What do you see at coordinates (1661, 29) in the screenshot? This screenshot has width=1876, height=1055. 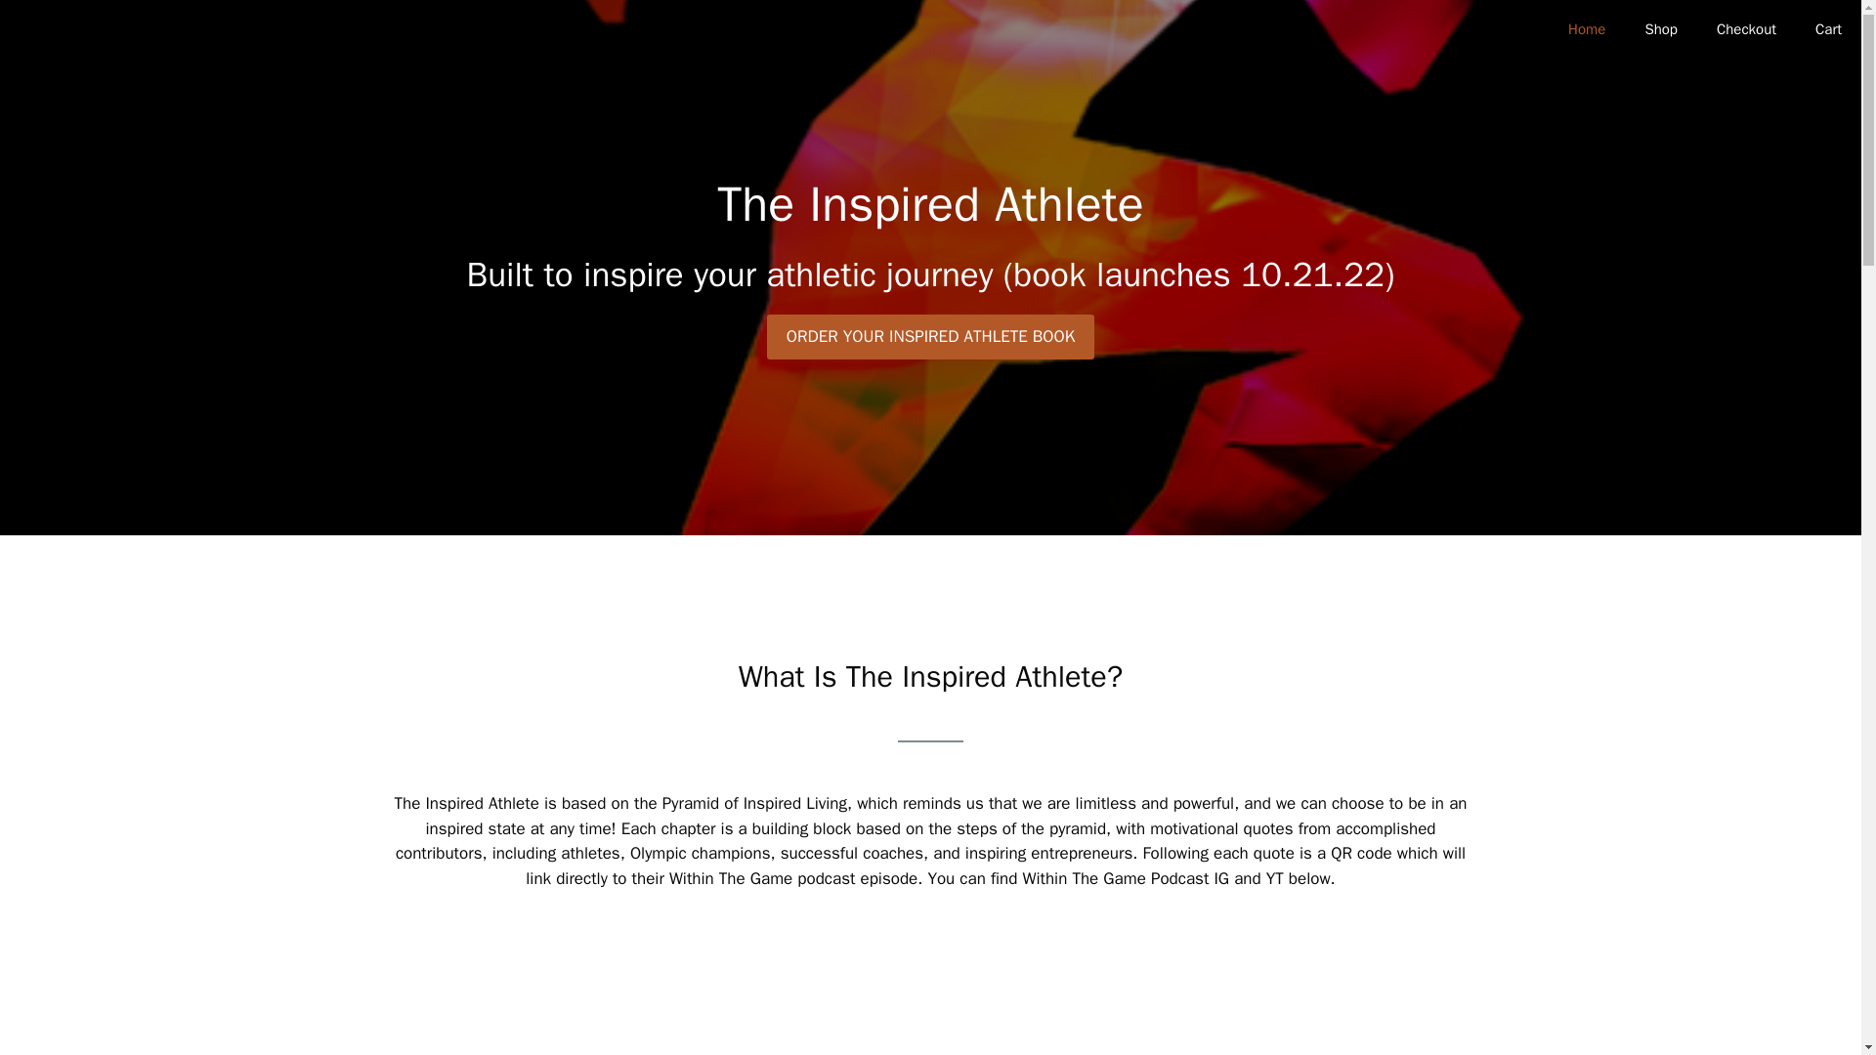 I see `Shop` at bounding box center [1661, 29].